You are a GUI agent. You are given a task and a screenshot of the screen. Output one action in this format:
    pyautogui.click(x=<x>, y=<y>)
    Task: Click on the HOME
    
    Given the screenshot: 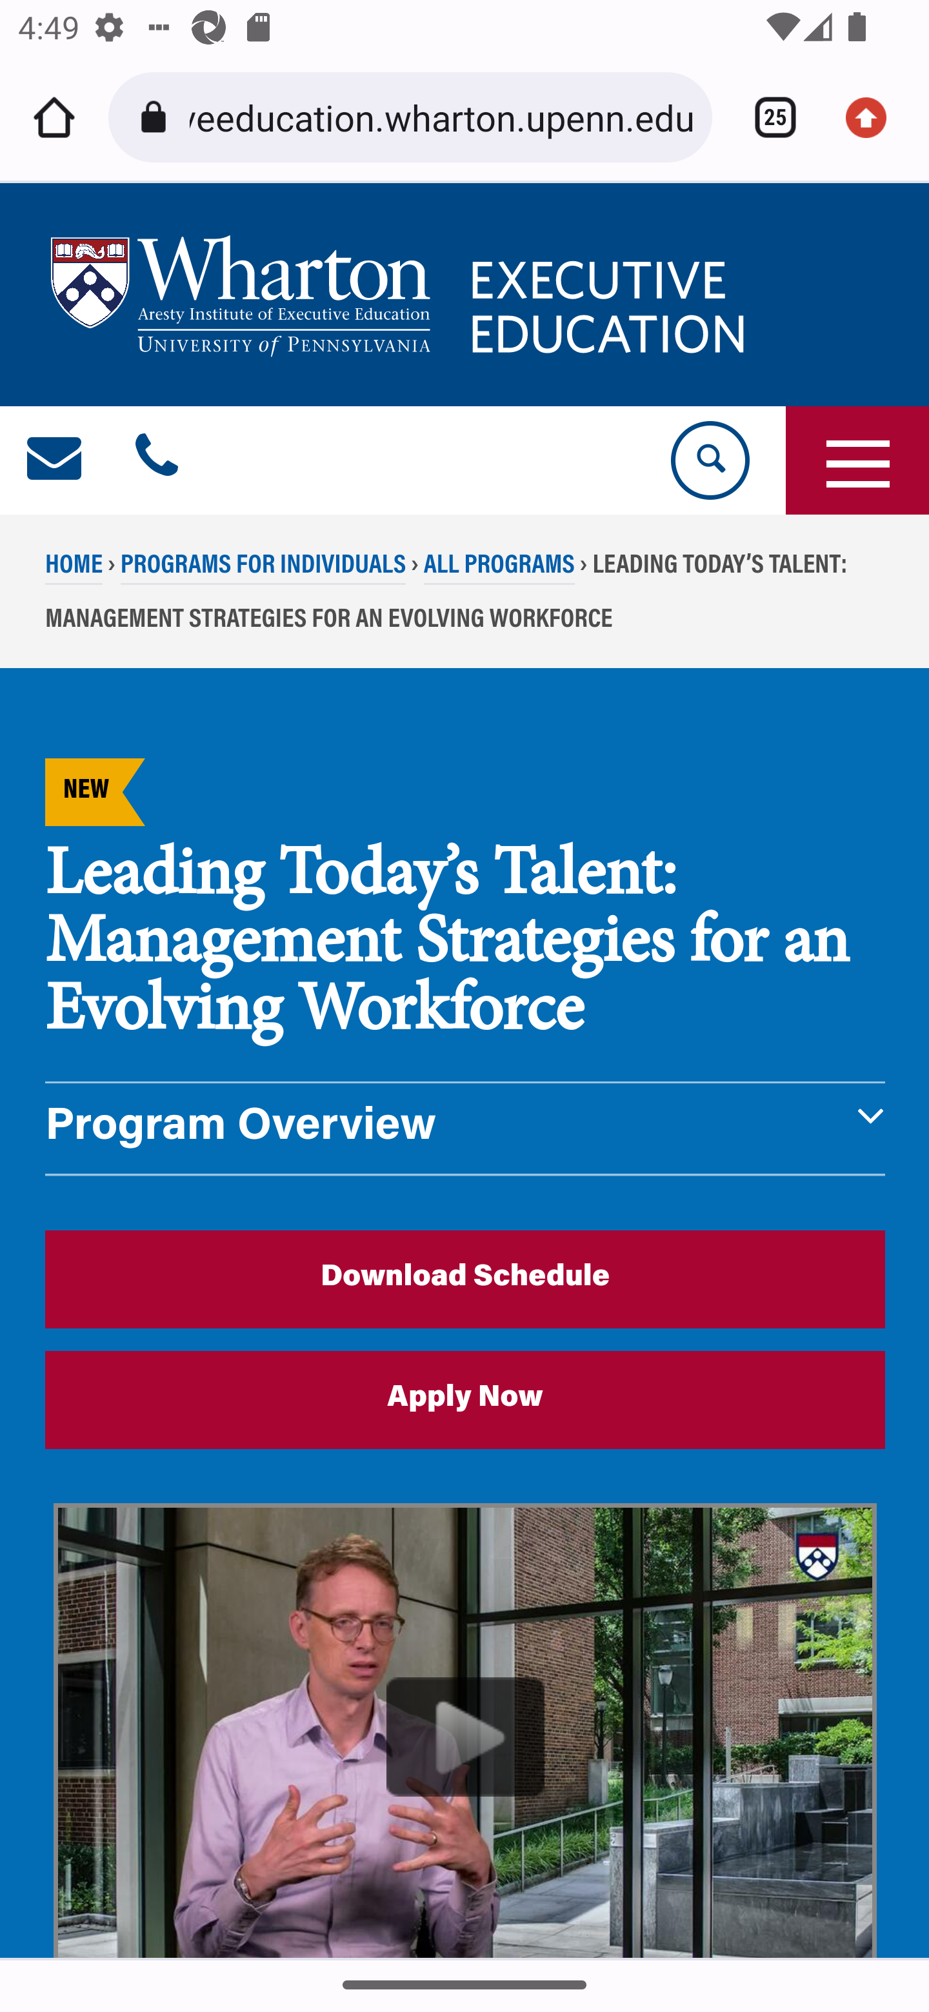 What is the action you would take?
    pyautogui.click(x=75, y=570)
    